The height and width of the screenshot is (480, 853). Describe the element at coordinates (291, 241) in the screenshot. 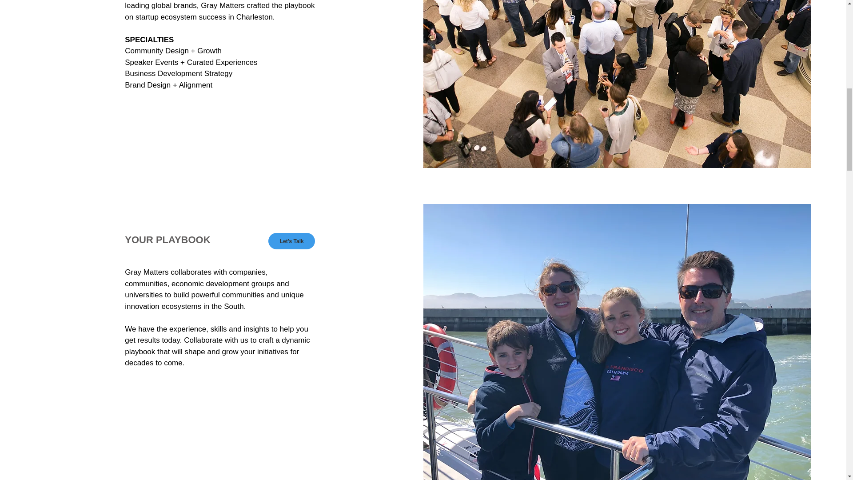

I see `Let's Talk` at that location.